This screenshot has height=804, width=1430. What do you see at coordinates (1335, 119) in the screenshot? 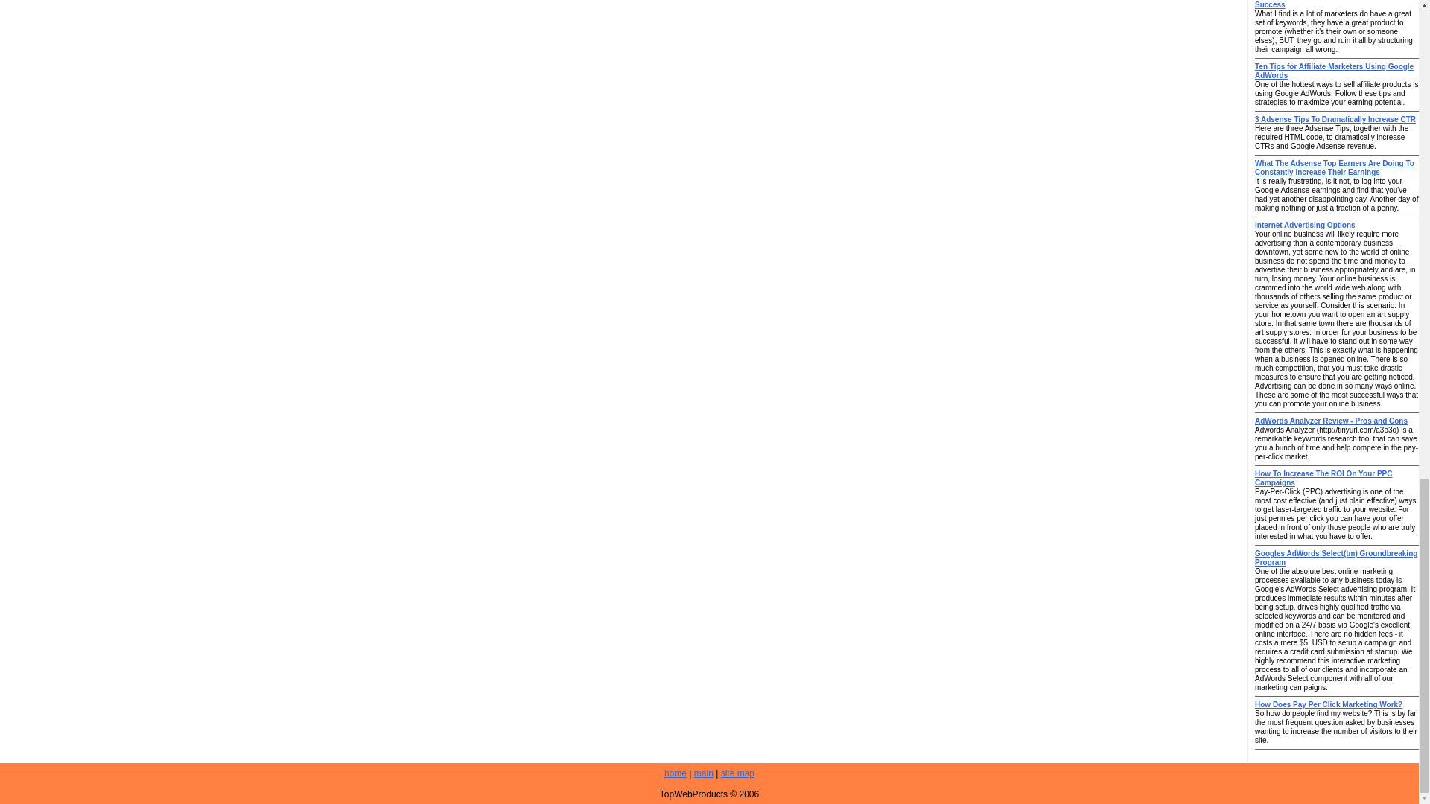
I see `3 Adsense Tips To Dramatically Increase CTR` at bounding box center [1335, 119].